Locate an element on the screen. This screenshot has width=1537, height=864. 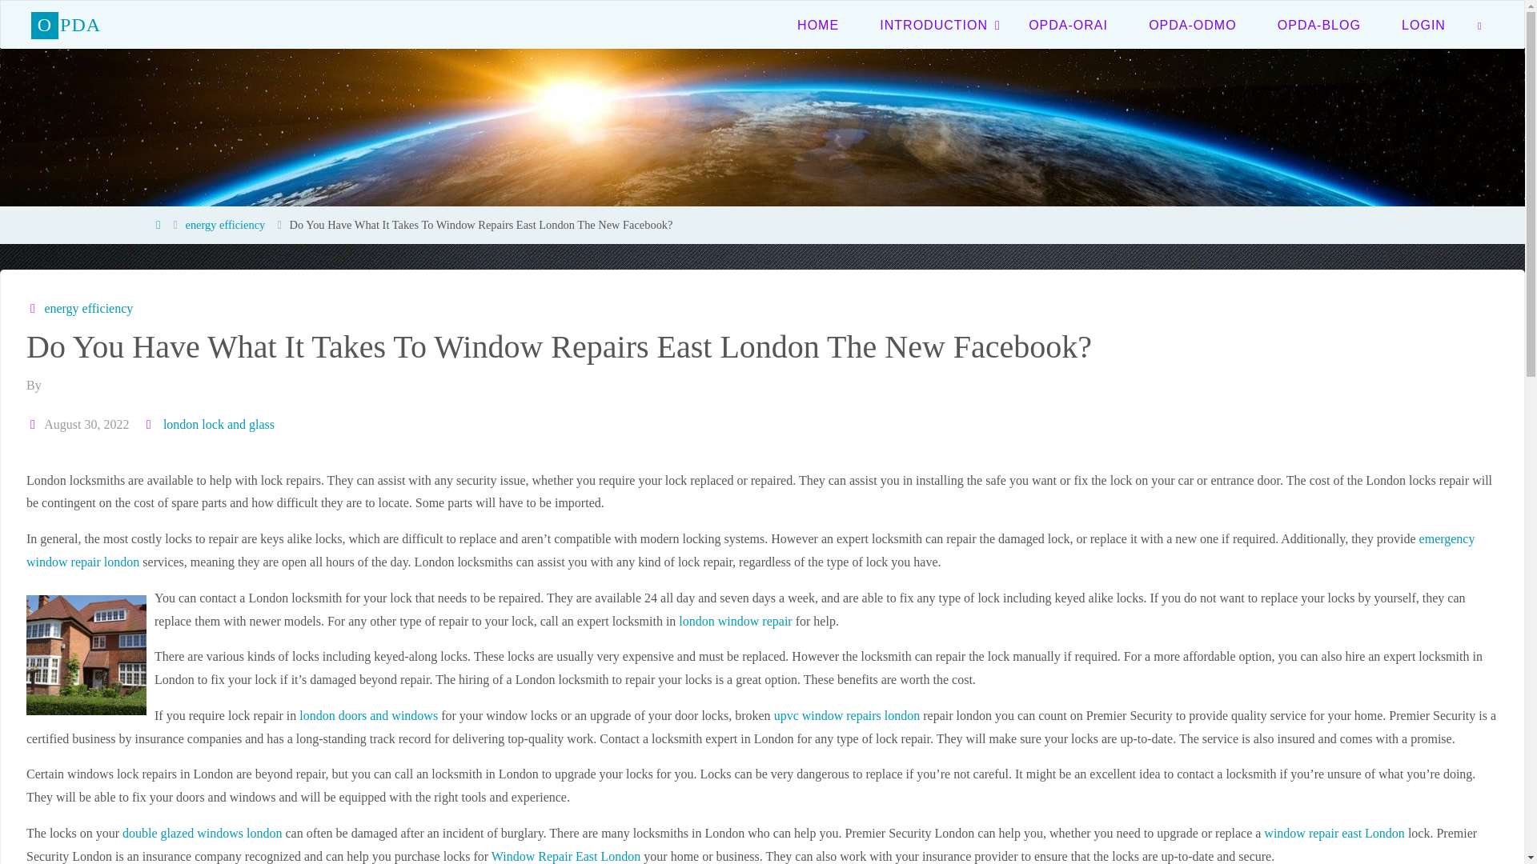
Date is located at coordinates (34, 424).